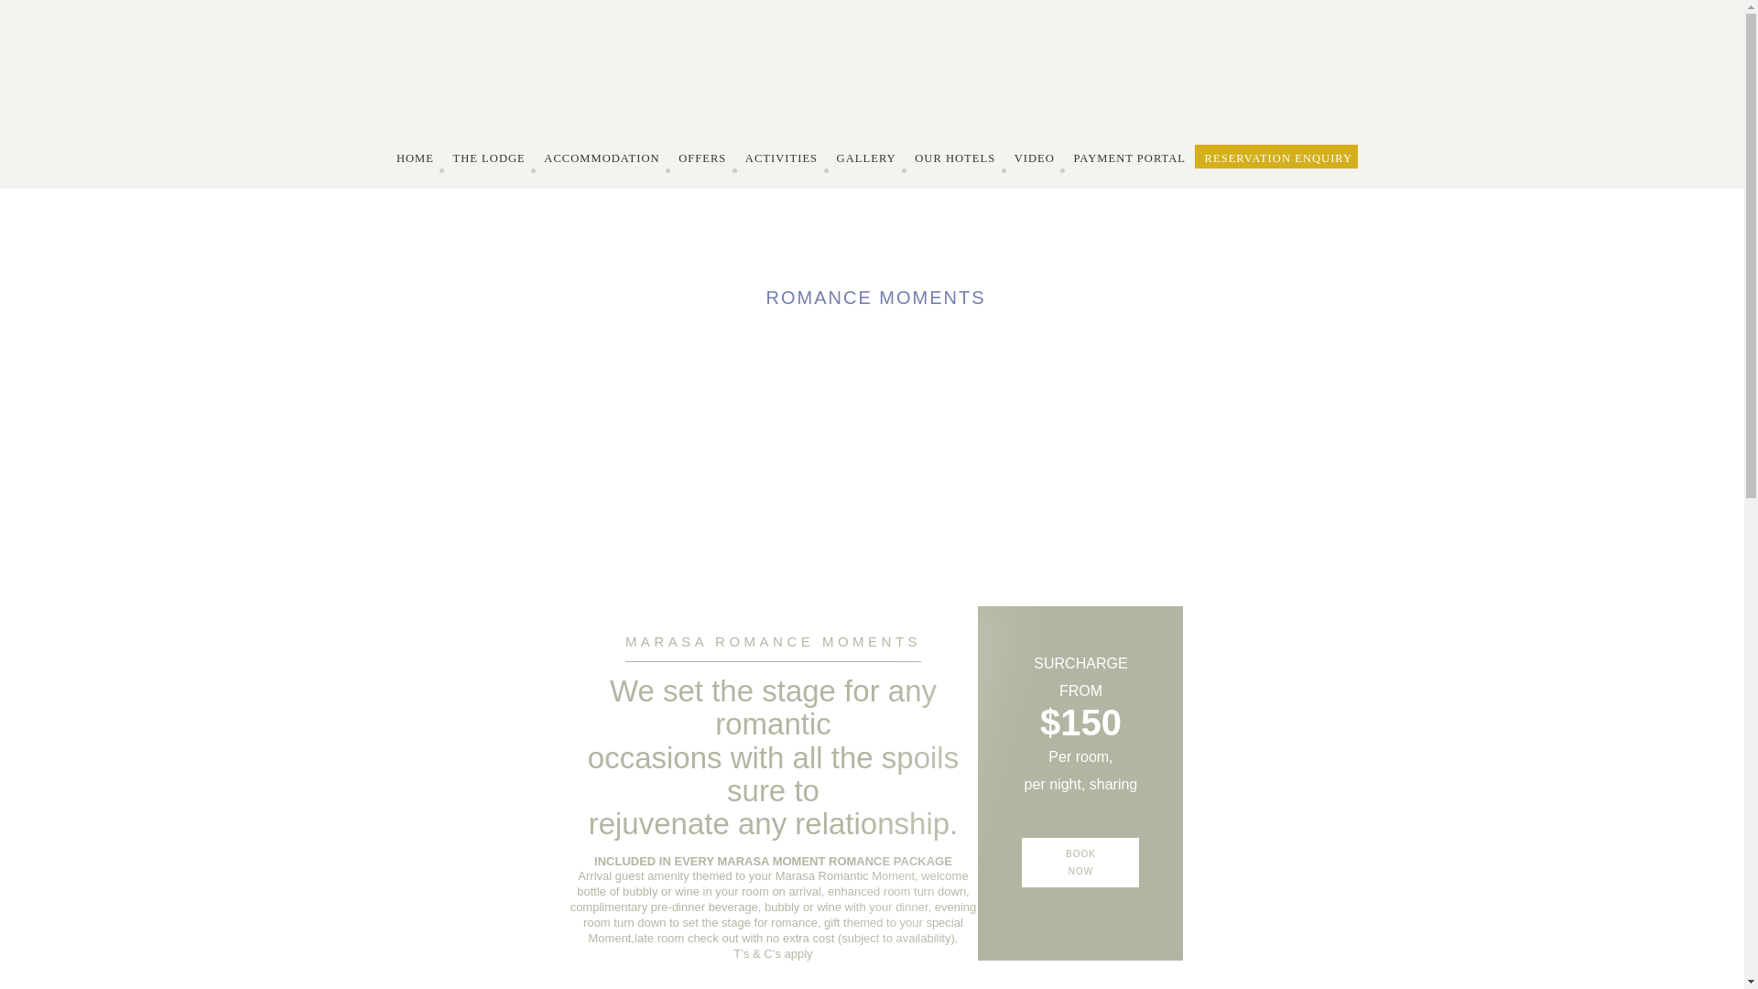  I want to click on ACCOMMODATION, so click(602, 158).